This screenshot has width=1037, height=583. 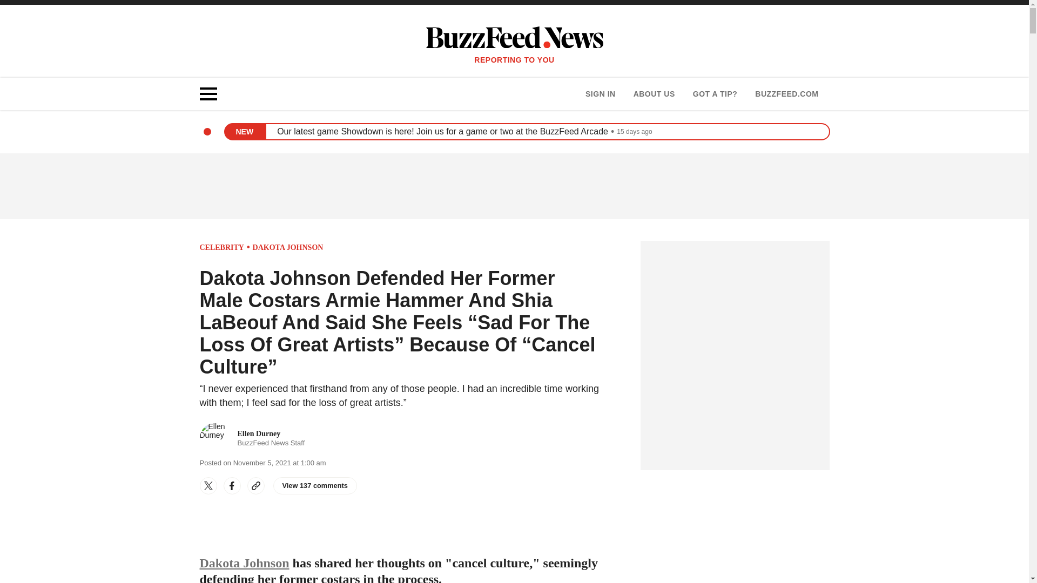 I want to click on SIGN IN, so click(x=221, y=247).